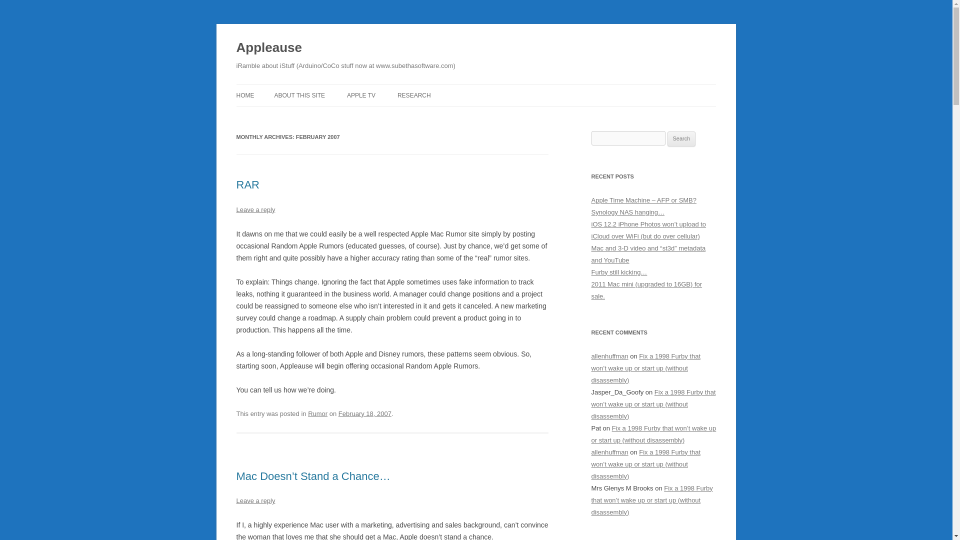  I want to click on Rumor, so click(317, 413).